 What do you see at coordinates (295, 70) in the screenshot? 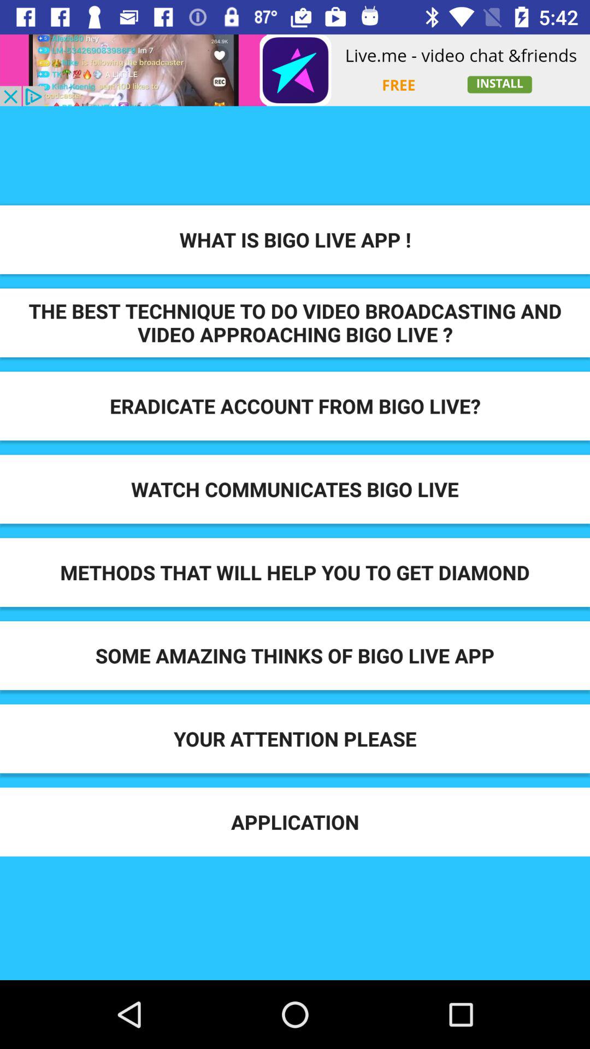
I see `open advertisement` at bounding box center [295, 70].